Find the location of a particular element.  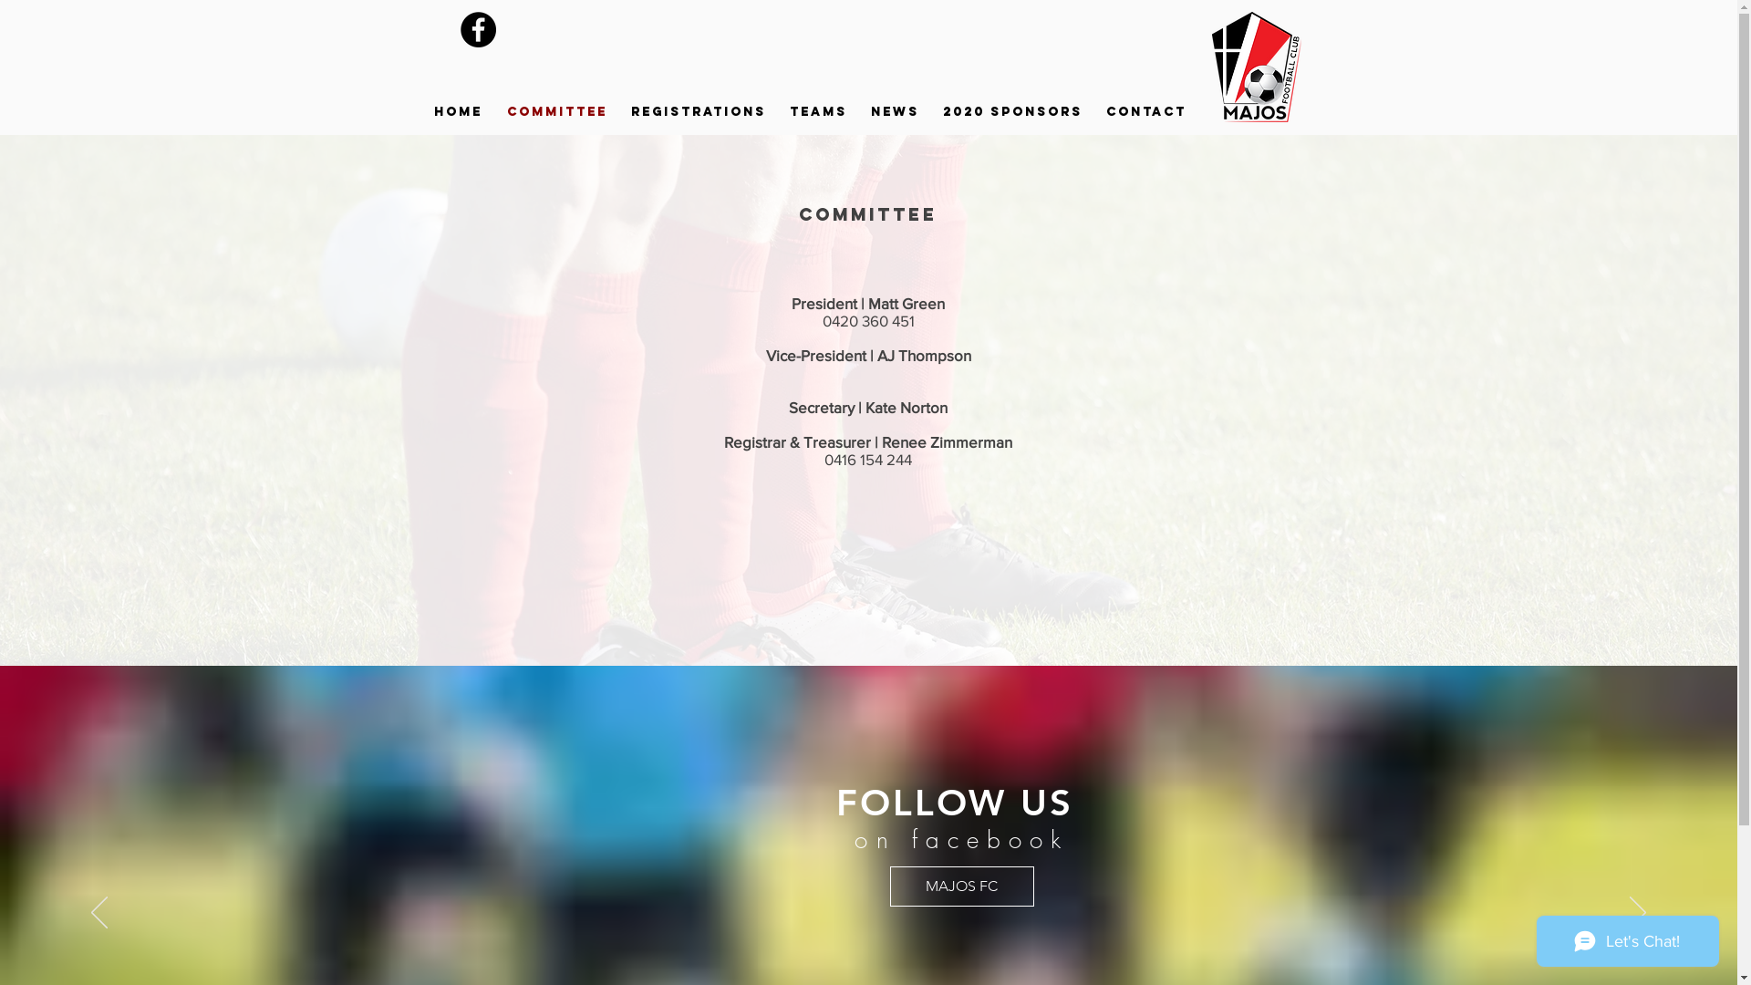

TEAMS is located at coordinates (817, 112).